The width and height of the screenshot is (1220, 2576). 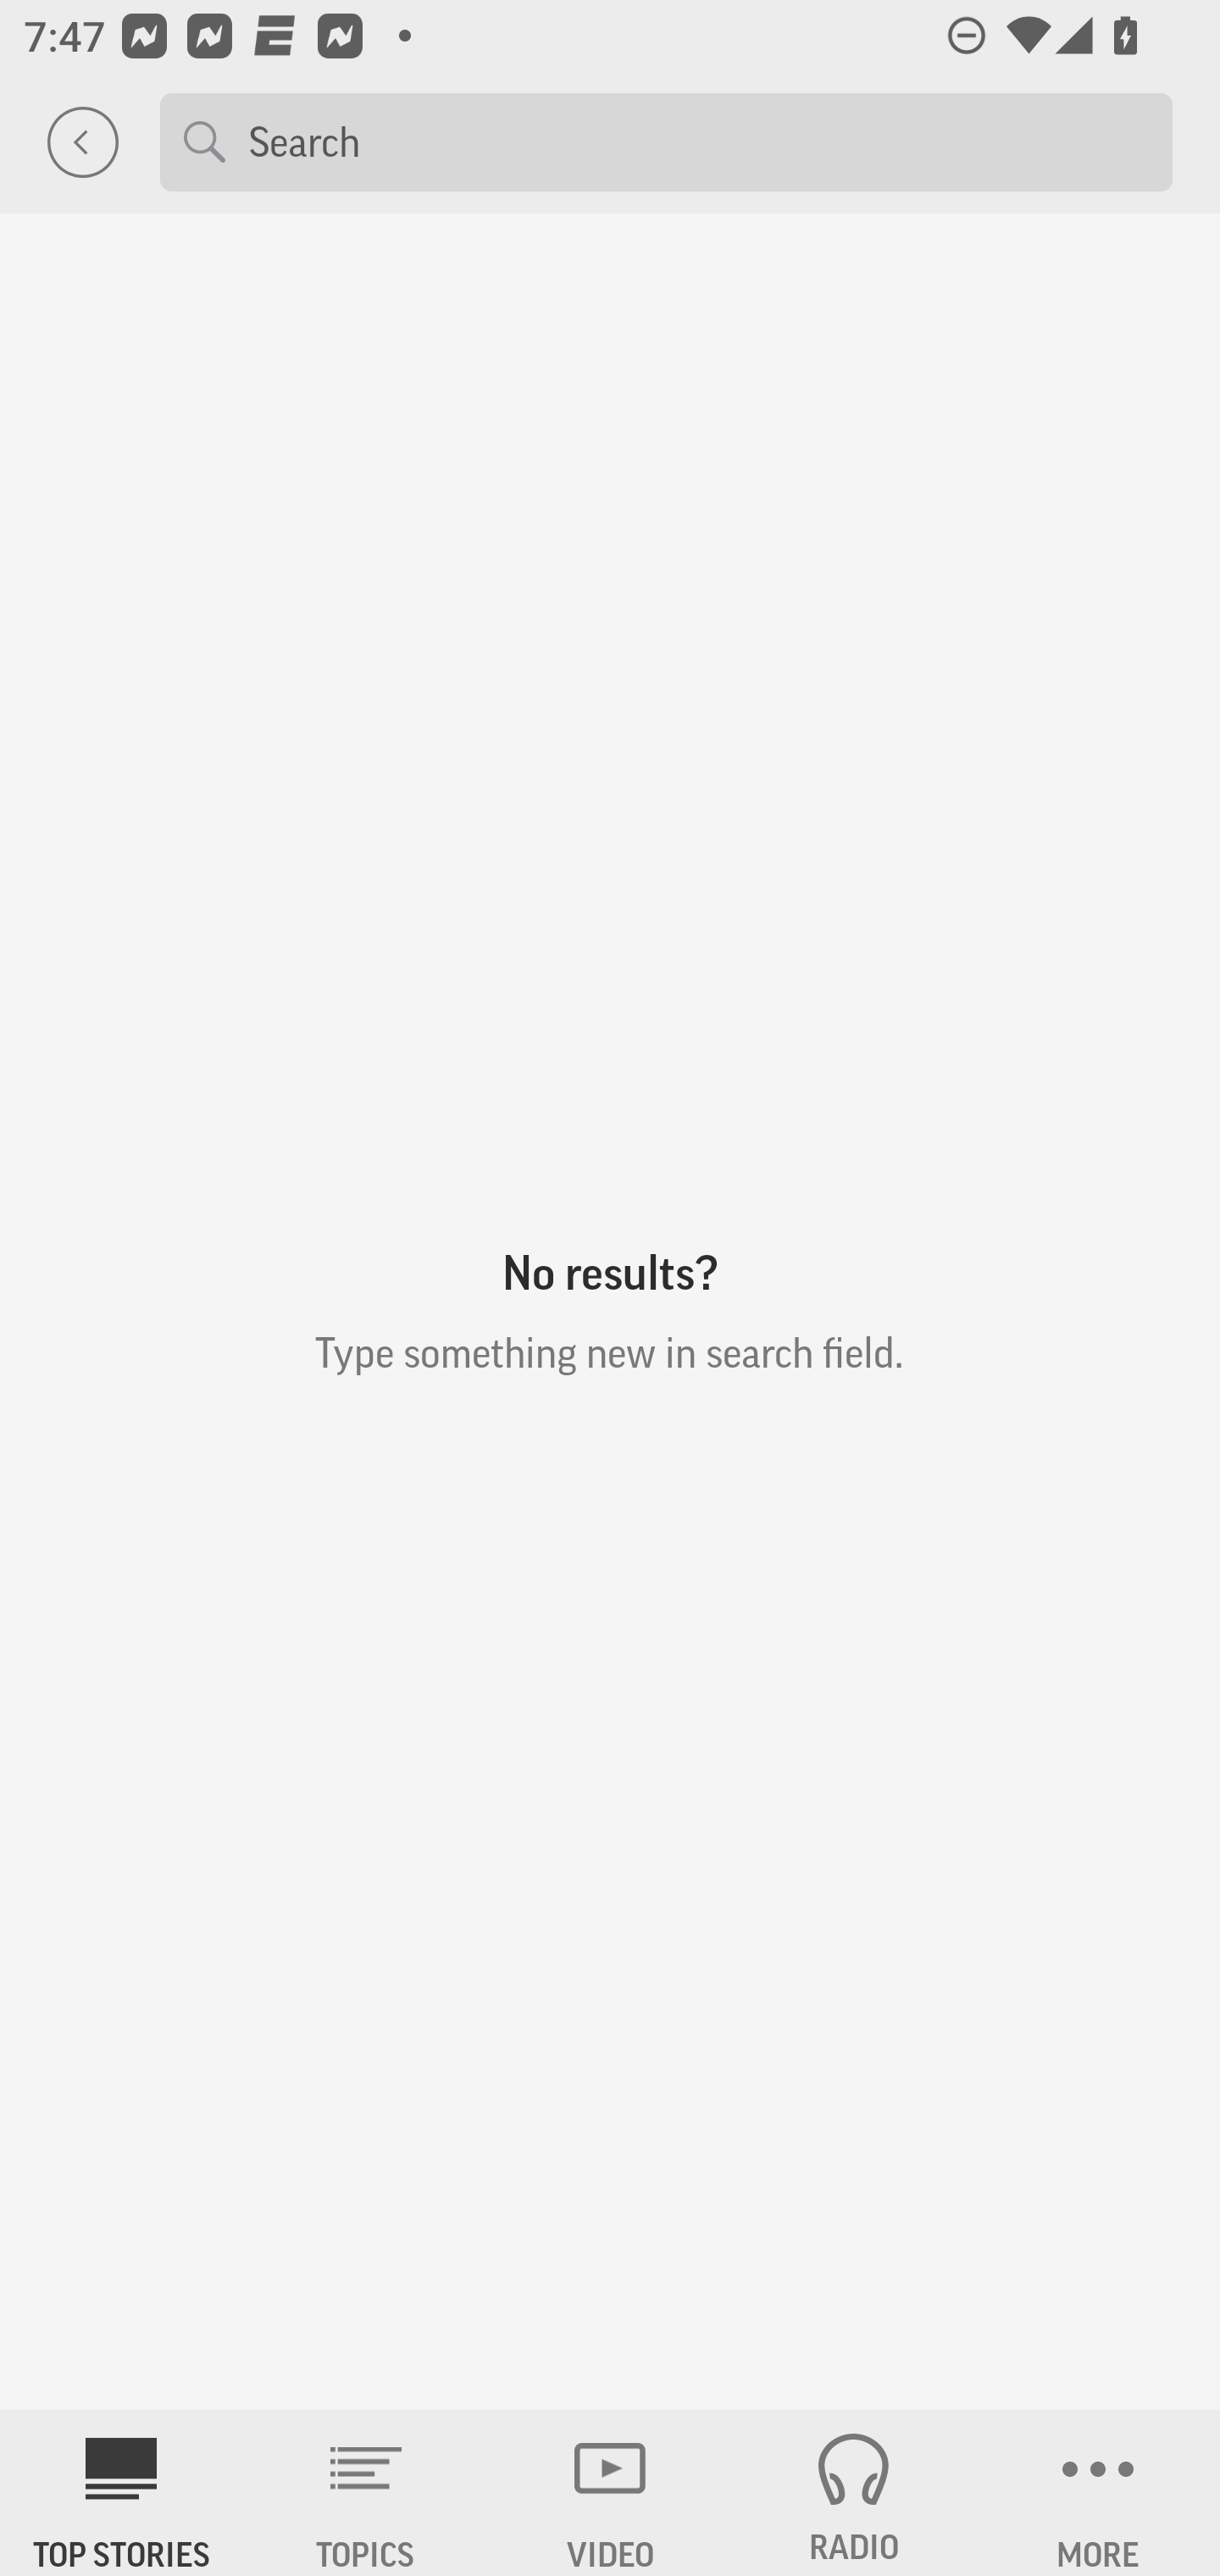 What do you see at coordinates (366, 2493) in the screenshot?
I see `TOPICS` at bounding box center [366, 2493].